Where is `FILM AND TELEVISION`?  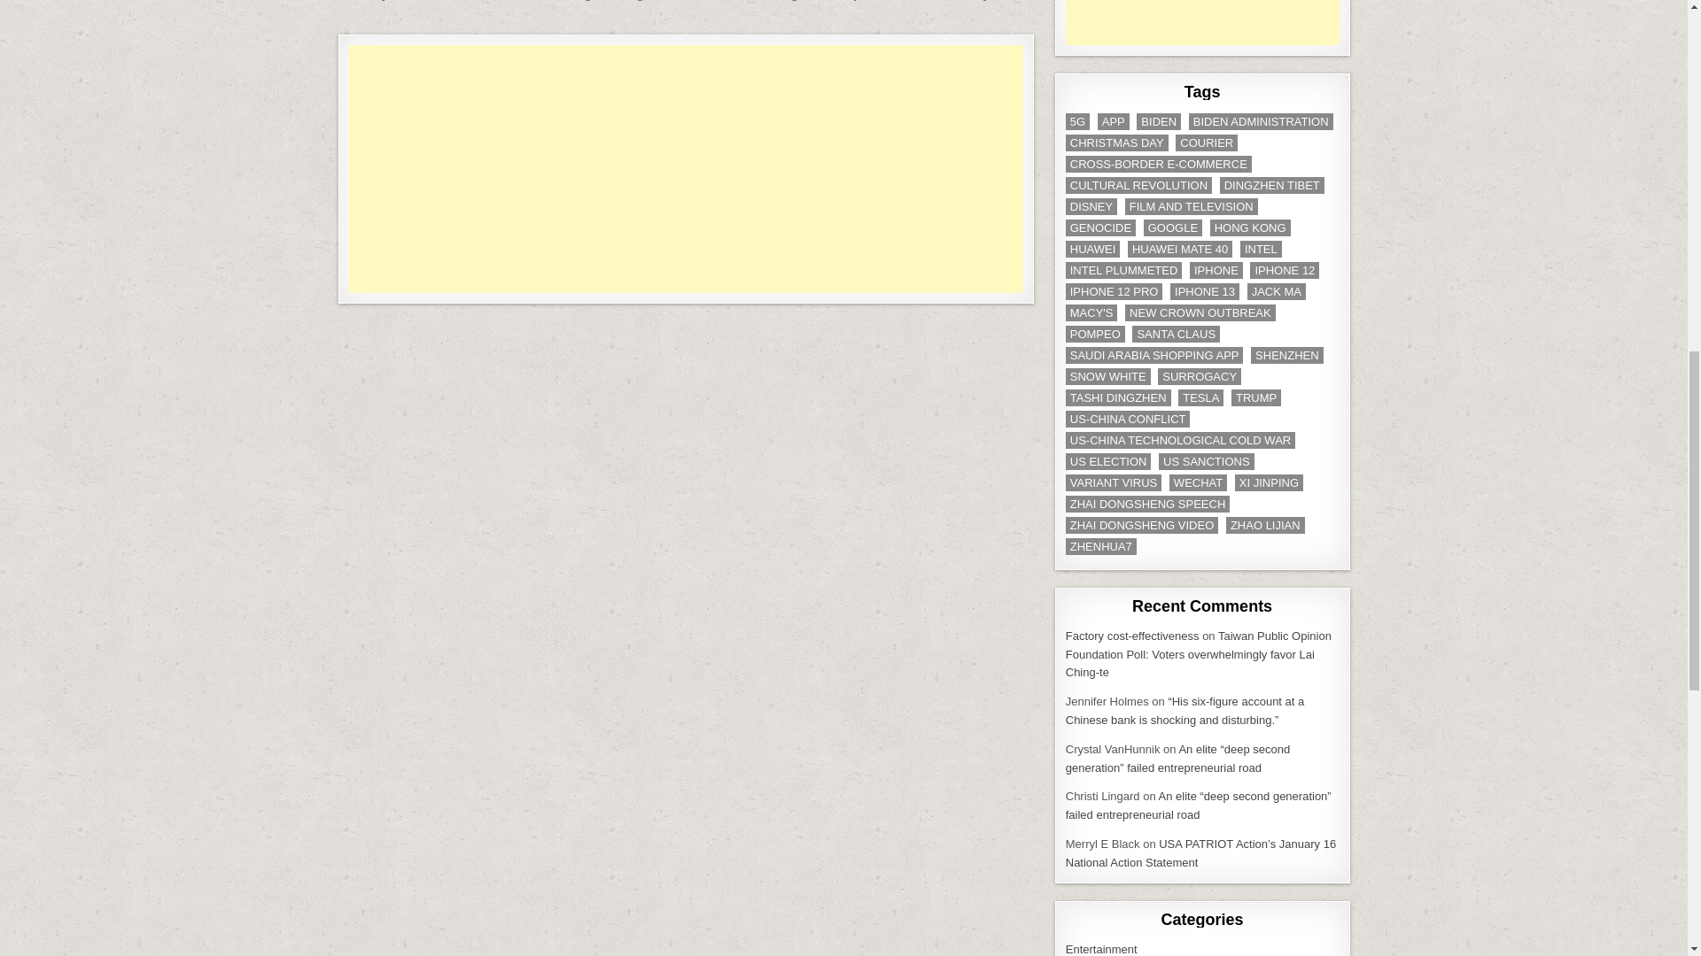 FILM AND TELEVISION is located at coordinates (1191, 206).